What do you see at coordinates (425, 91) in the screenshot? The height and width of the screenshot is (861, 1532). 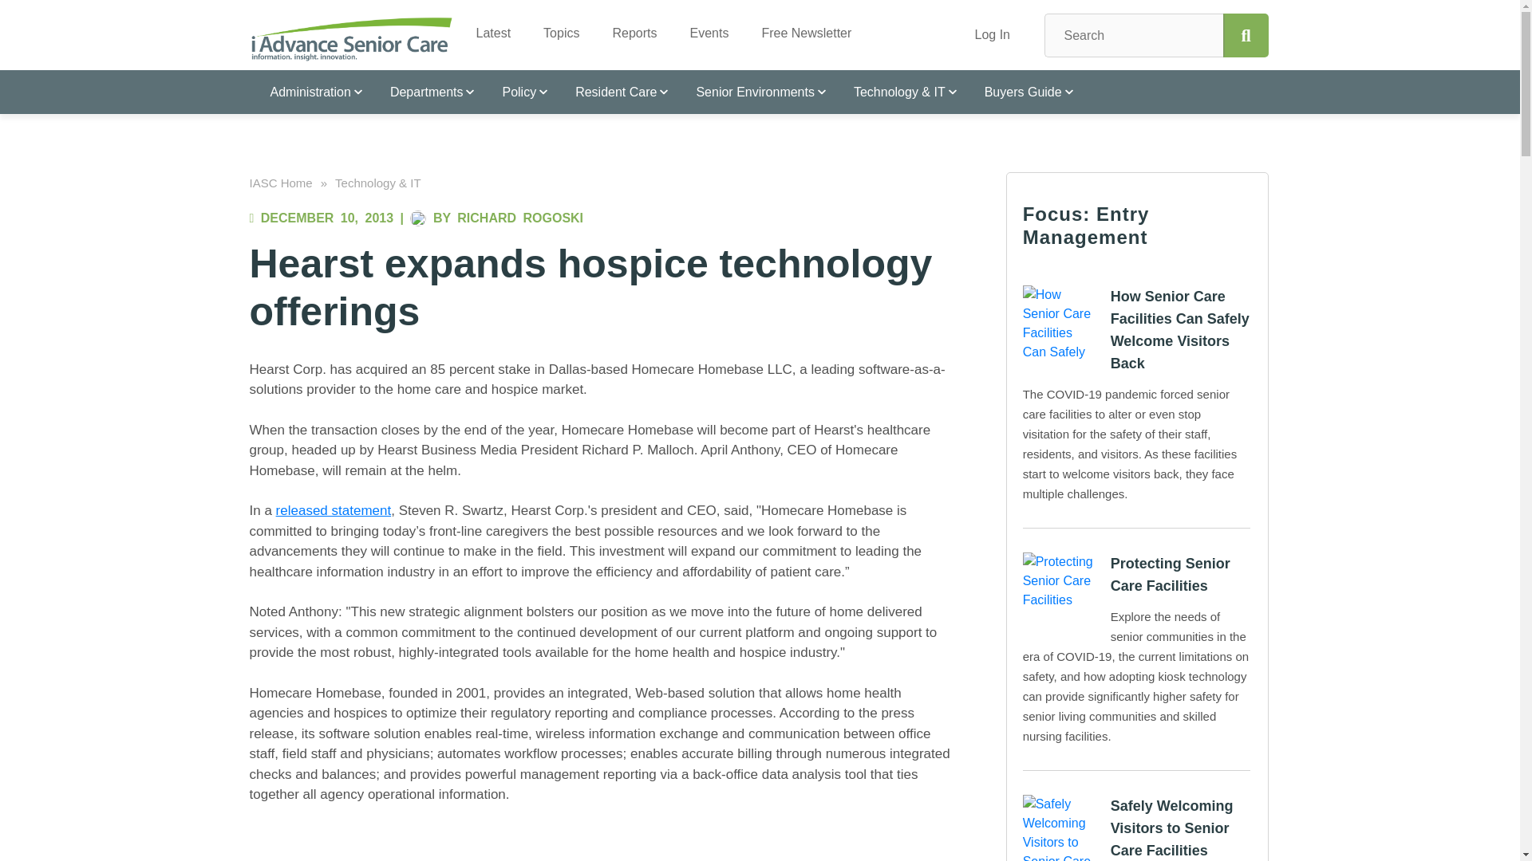 I see `Departments` at bounding box center [425, 91].